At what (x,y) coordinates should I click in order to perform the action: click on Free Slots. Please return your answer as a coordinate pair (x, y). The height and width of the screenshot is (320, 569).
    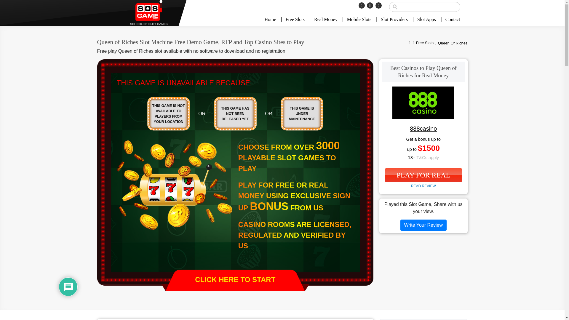
    Looking at the image, I should click on (425, 43).